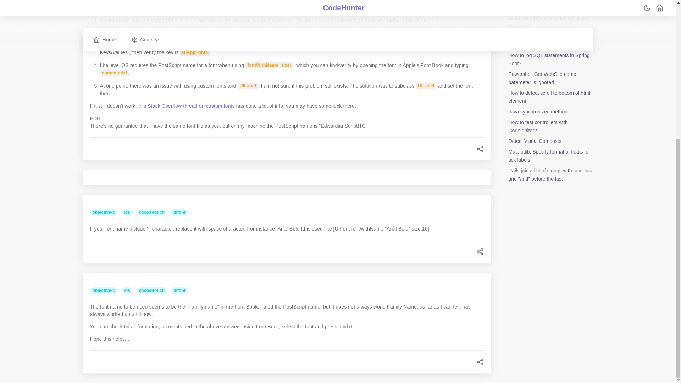 Image resolution: width=681 pixels, height=383 pixels. I want to click on uifont, so click(181, 212).